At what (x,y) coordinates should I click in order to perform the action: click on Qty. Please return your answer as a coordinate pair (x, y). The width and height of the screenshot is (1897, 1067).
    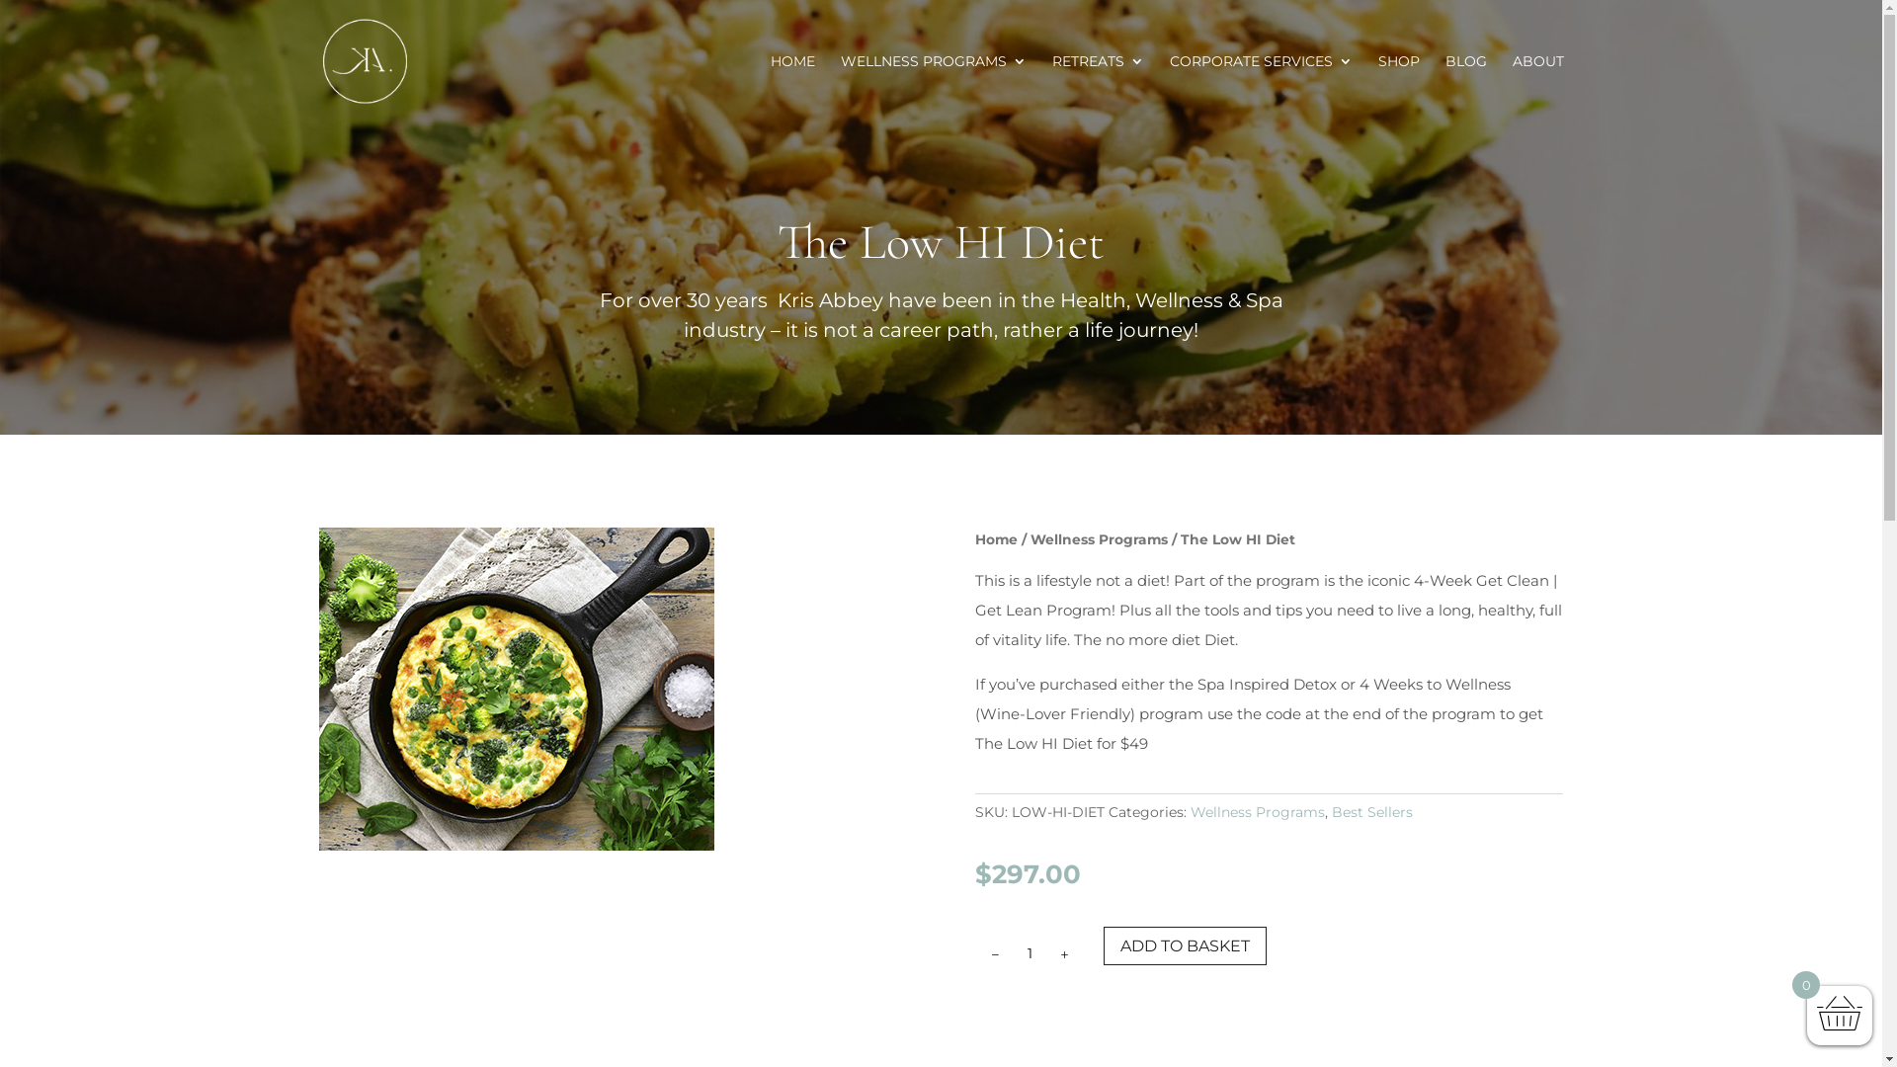
    Looking at the image, I should click on (1030, 954).